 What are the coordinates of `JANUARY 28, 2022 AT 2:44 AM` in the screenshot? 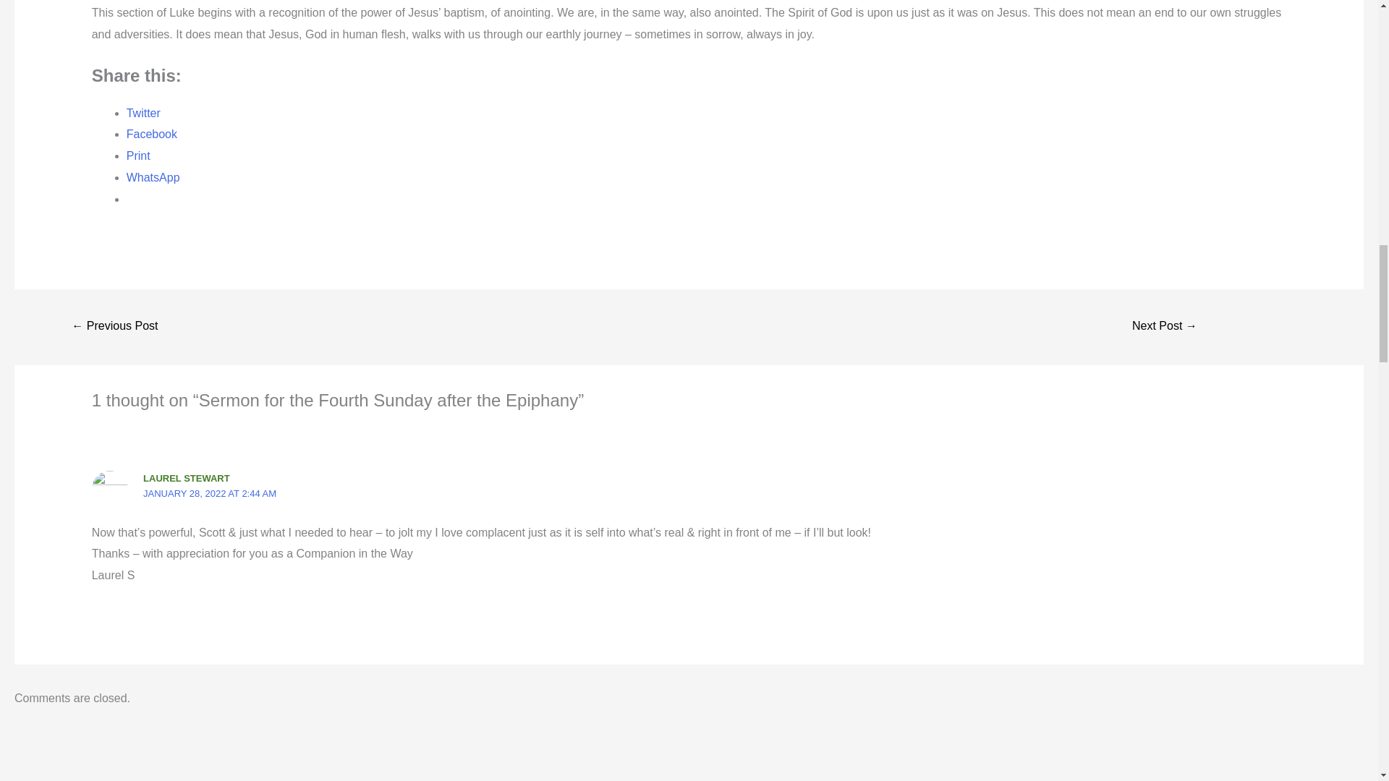 It's located at (210, 493).